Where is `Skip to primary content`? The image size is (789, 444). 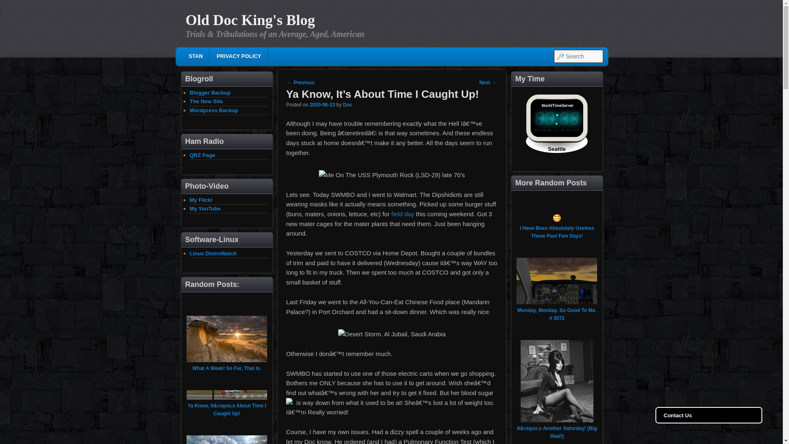 Skip to primary content is located at coordinates (236, 58).